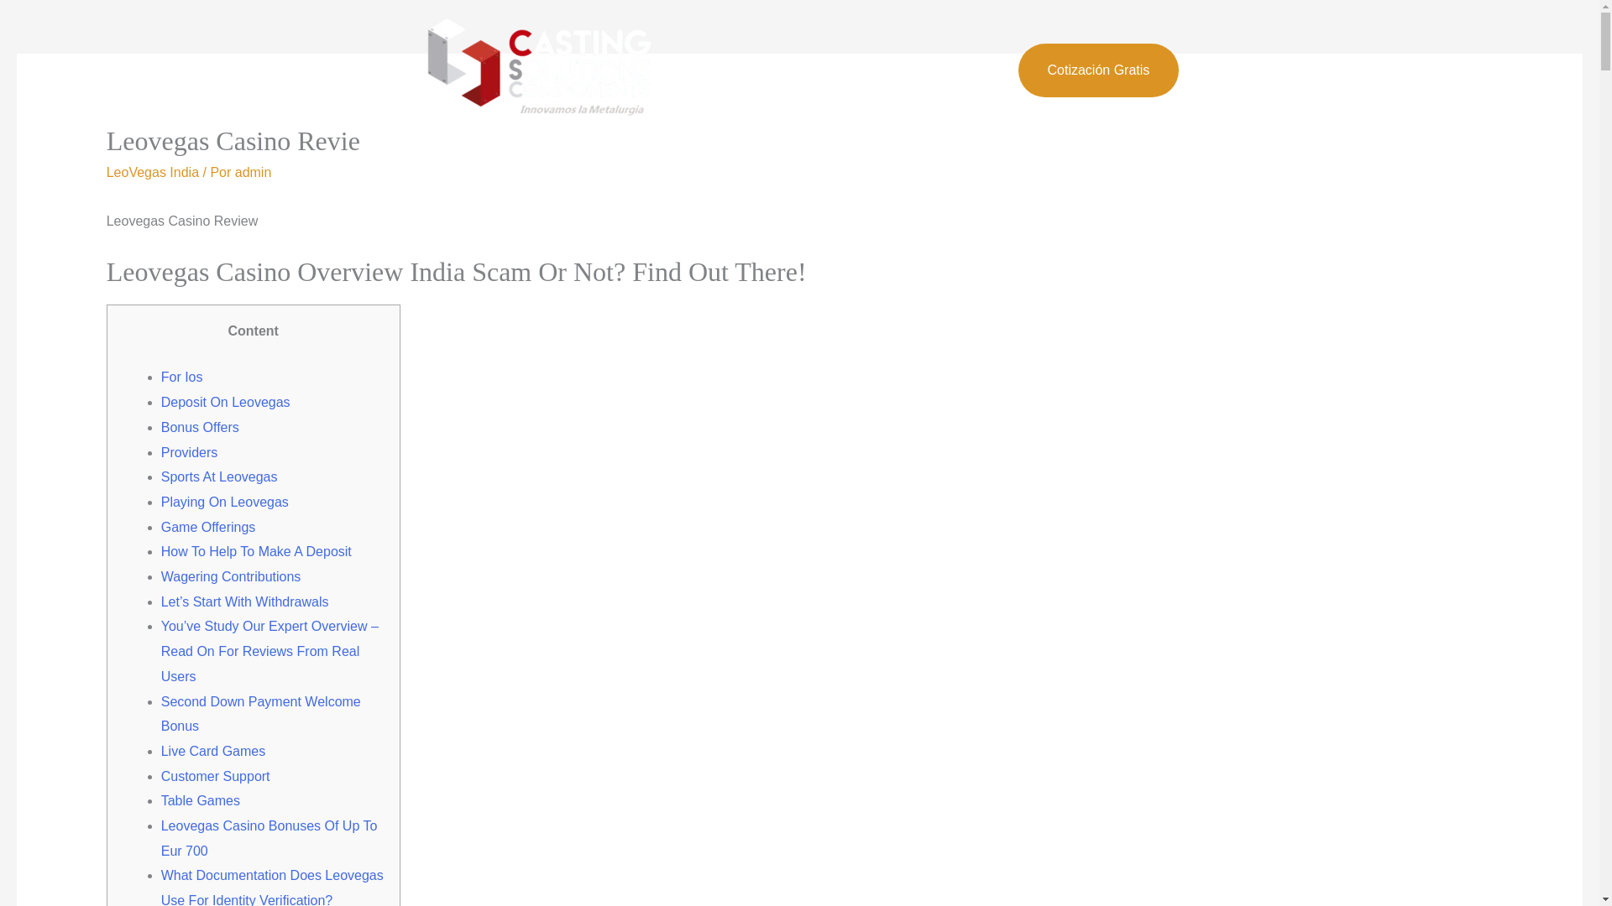 This screenshot has width=1612, height=906. Describe the element at coordinates (788, 70) in the screenshot. I see `Nosotros` at that location.